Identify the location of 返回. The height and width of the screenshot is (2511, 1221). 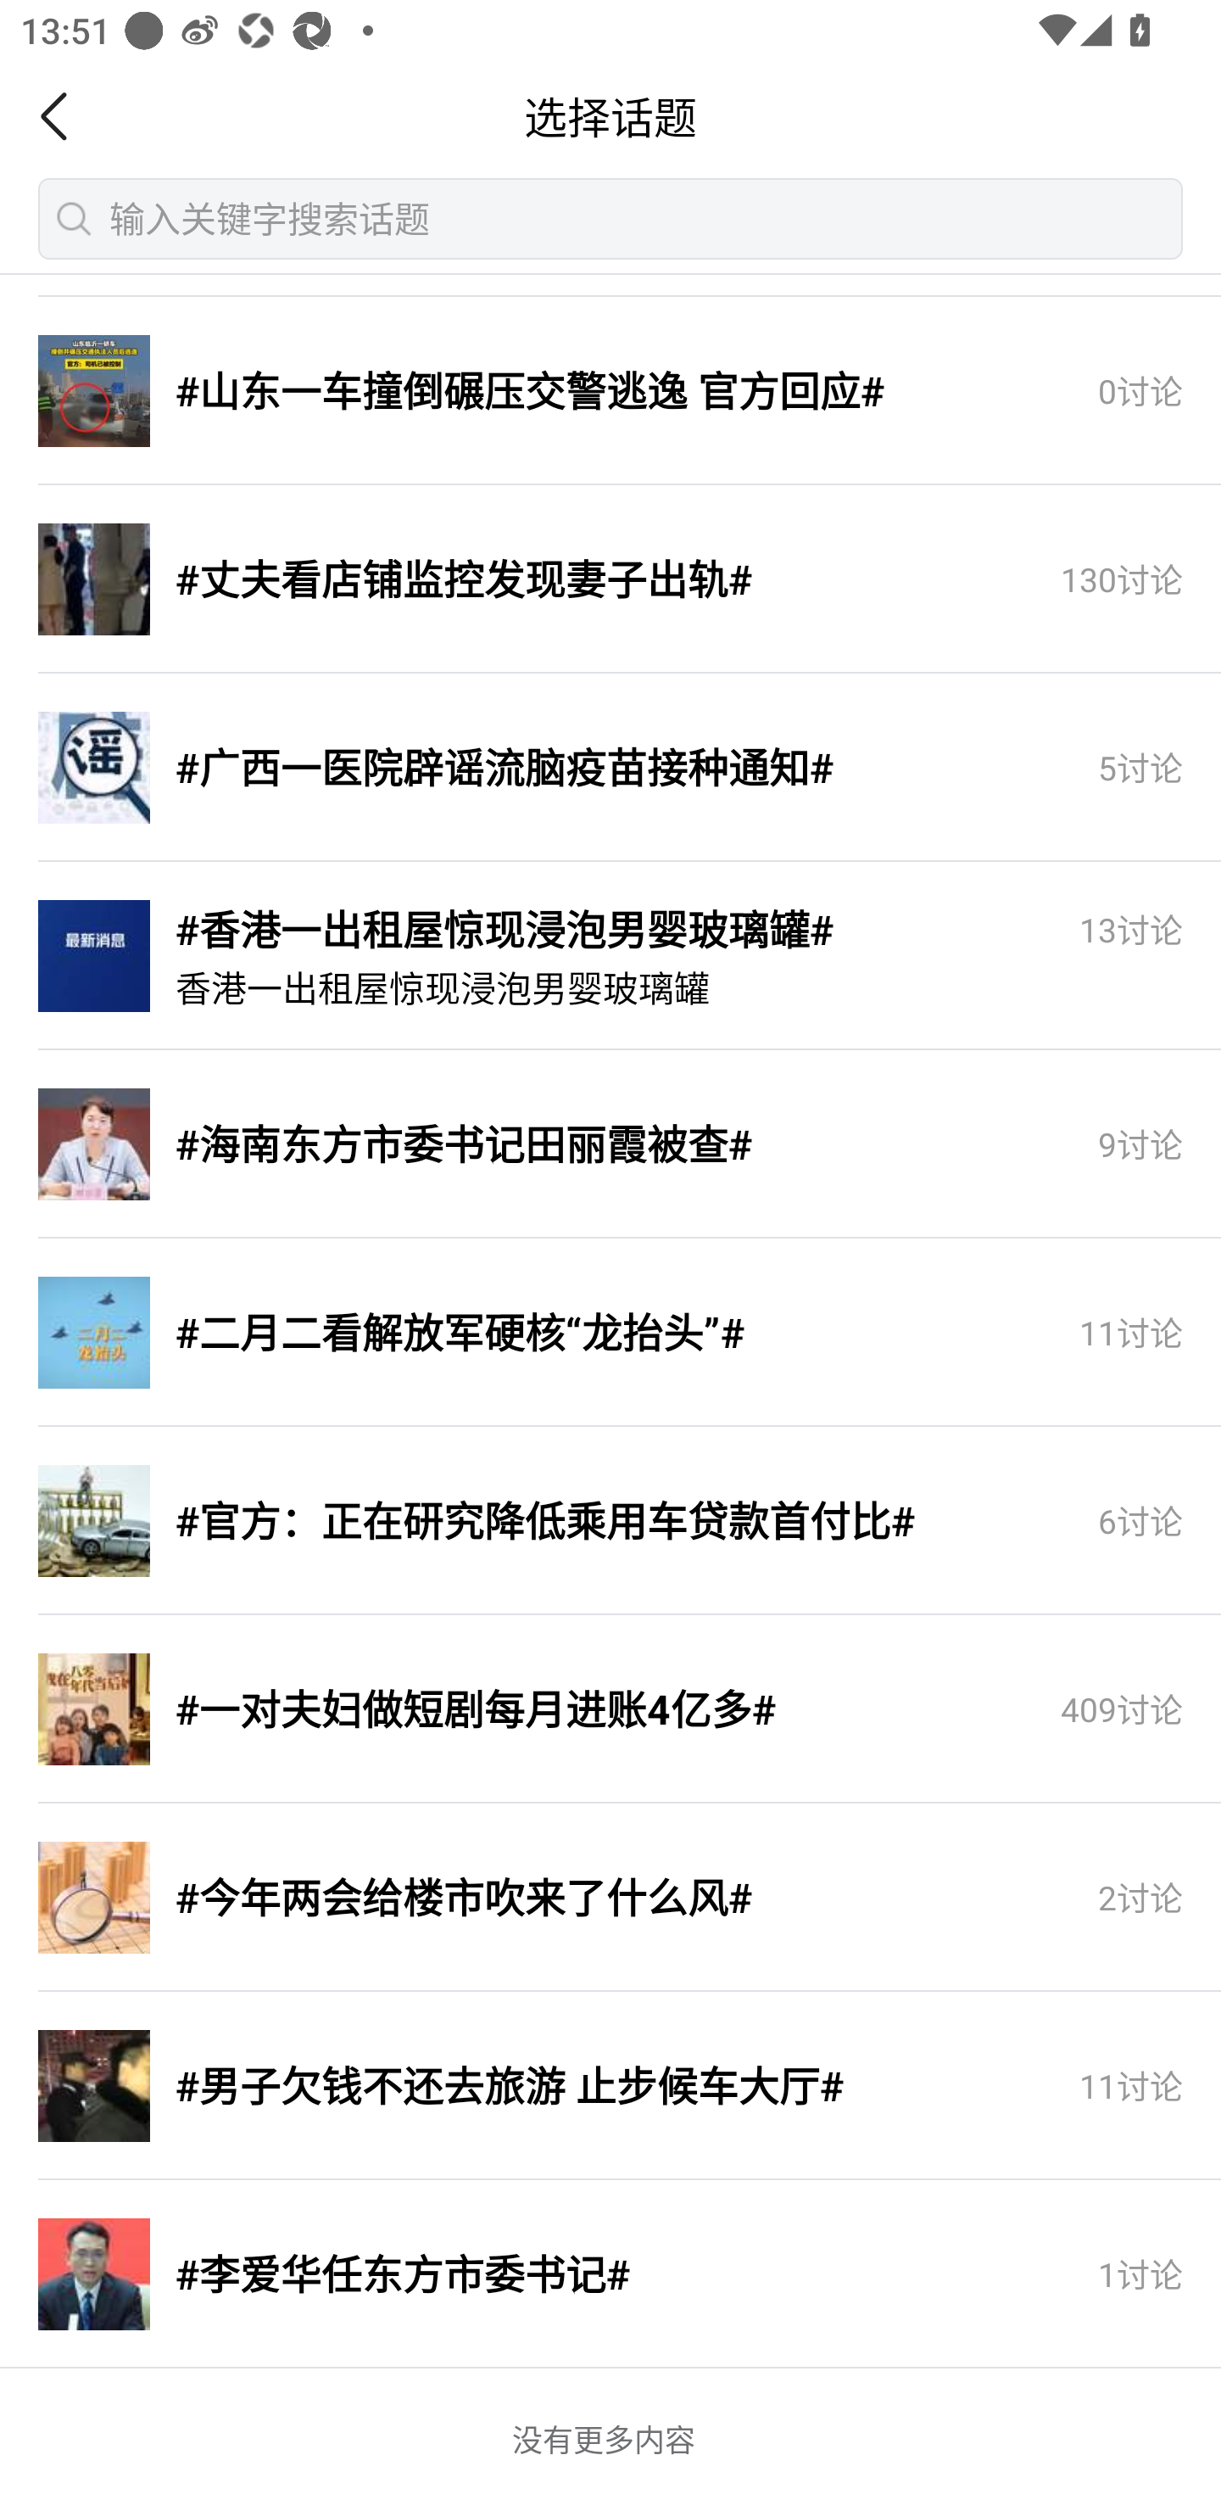
(63, 116).